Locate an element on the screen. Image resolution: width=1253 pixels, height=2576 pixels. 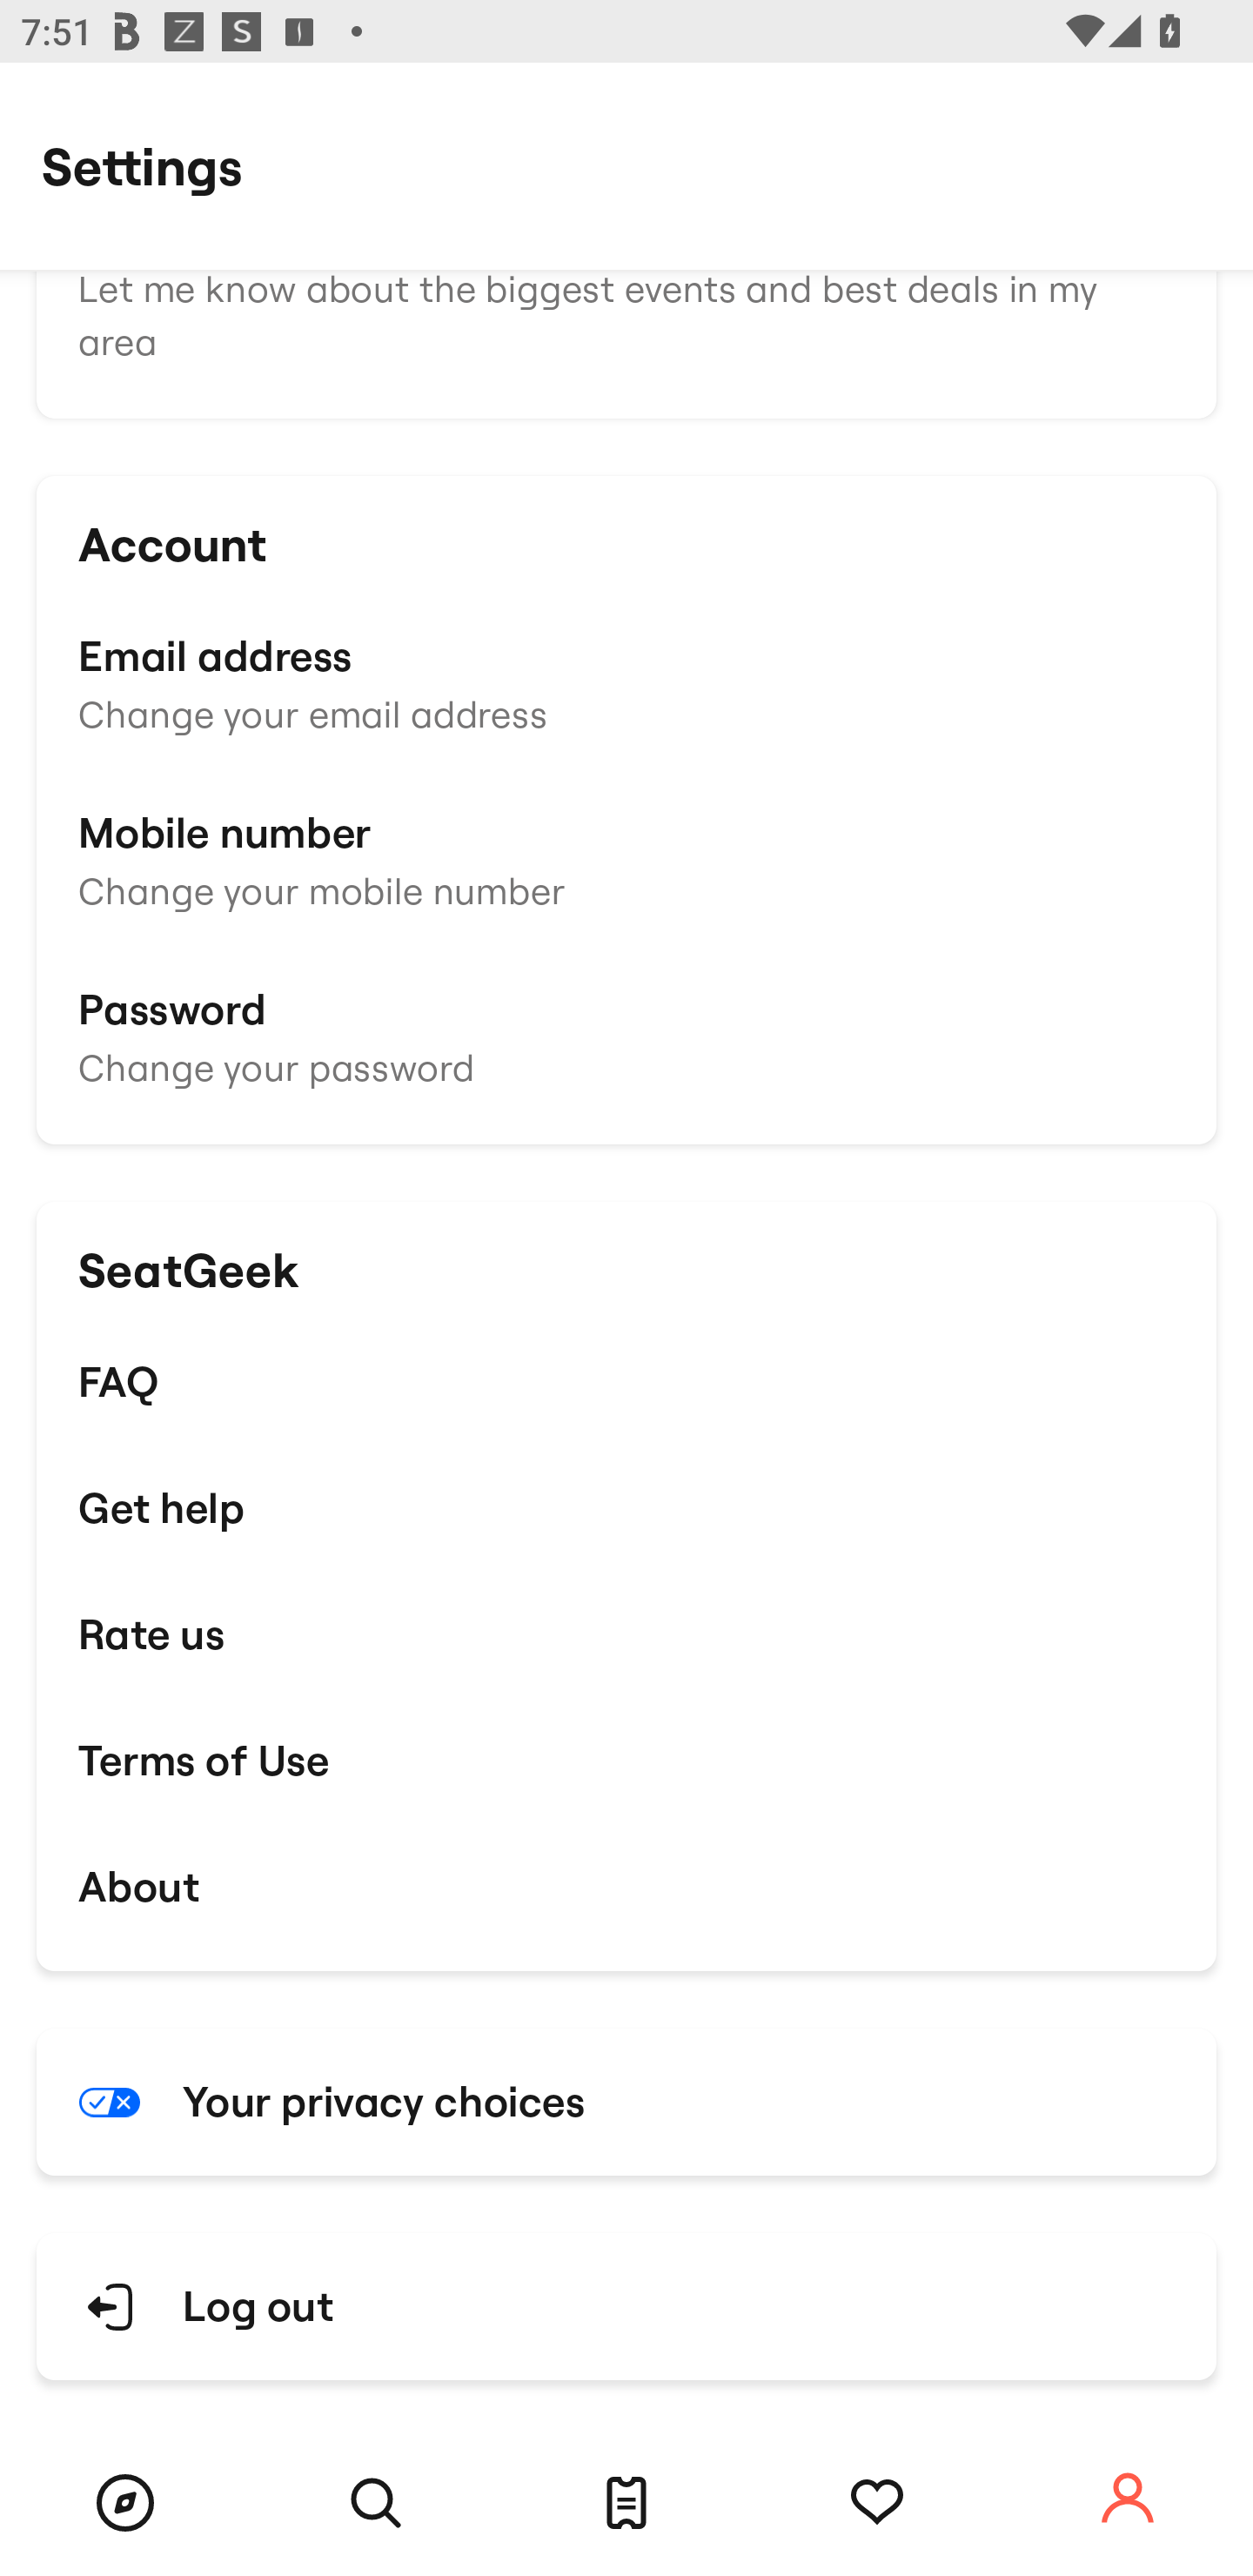
Get help is located at coordinates (626, 1507).